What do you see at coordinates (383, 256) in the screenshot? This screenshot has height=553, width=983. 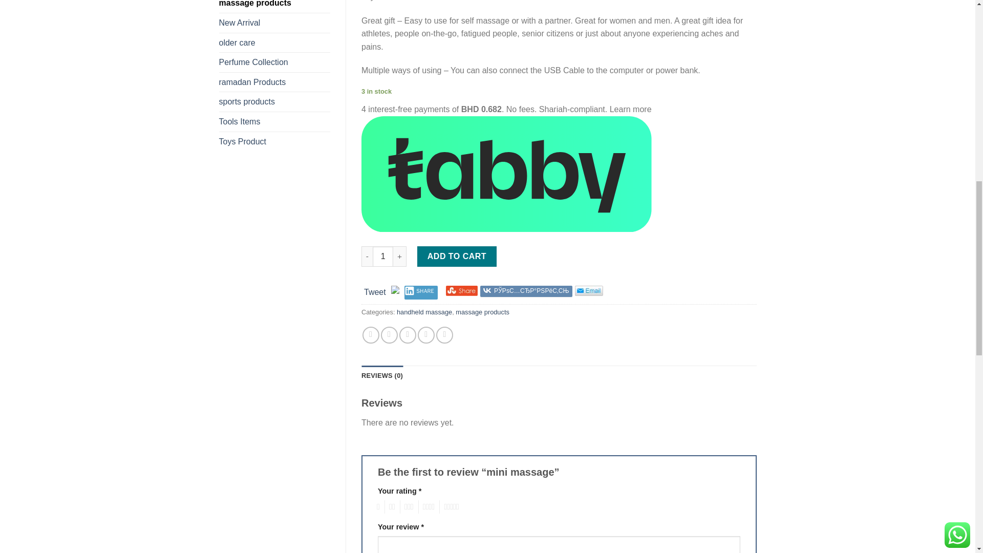 I see `Qty` at bounding box center [383, 256].